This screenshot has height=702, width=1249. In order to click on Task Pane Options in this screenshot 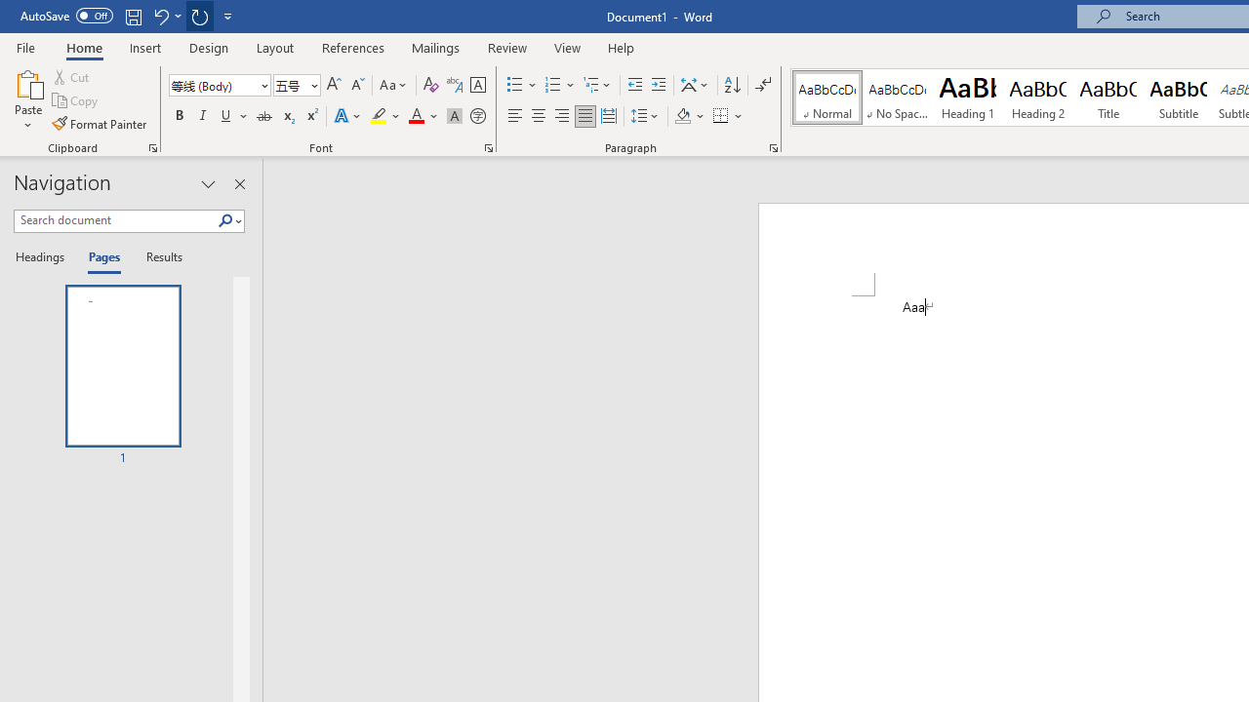, I will do `click(209, 183)`.